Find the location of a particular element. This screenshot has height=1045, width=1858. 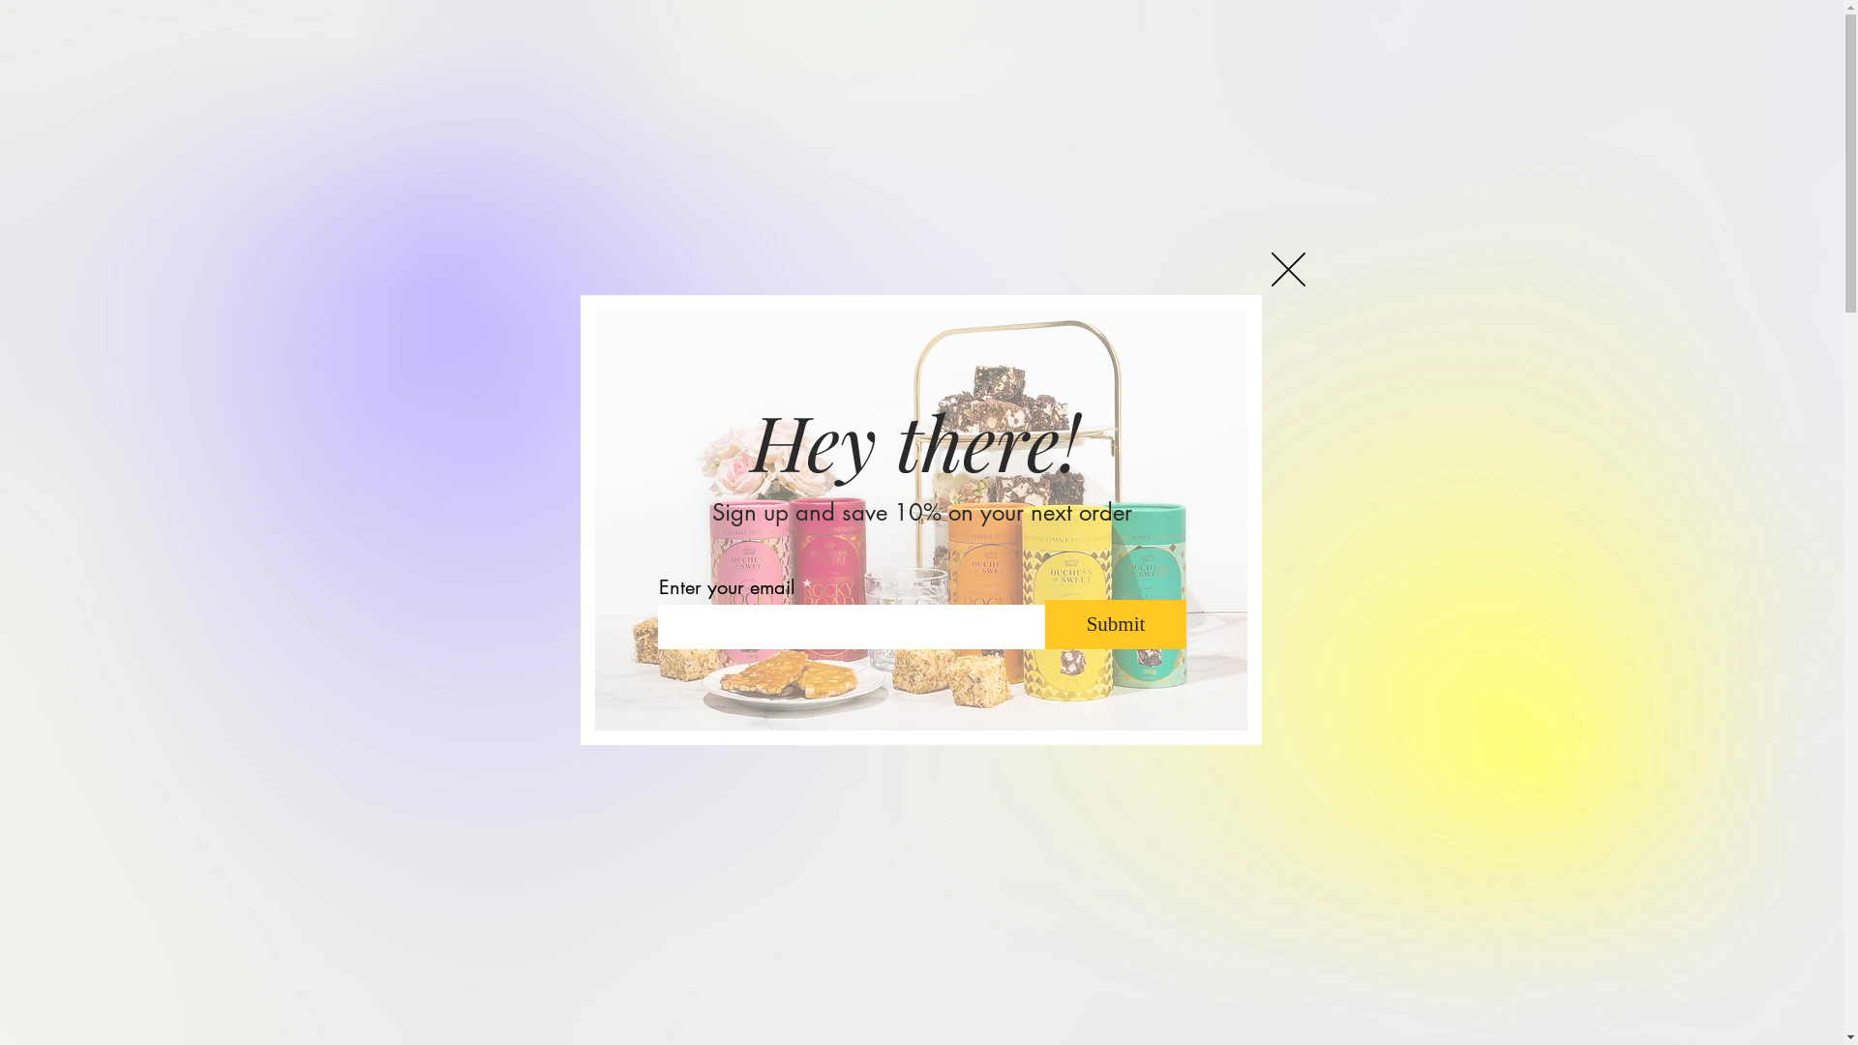

0 is located at coordinates (1377, 147).